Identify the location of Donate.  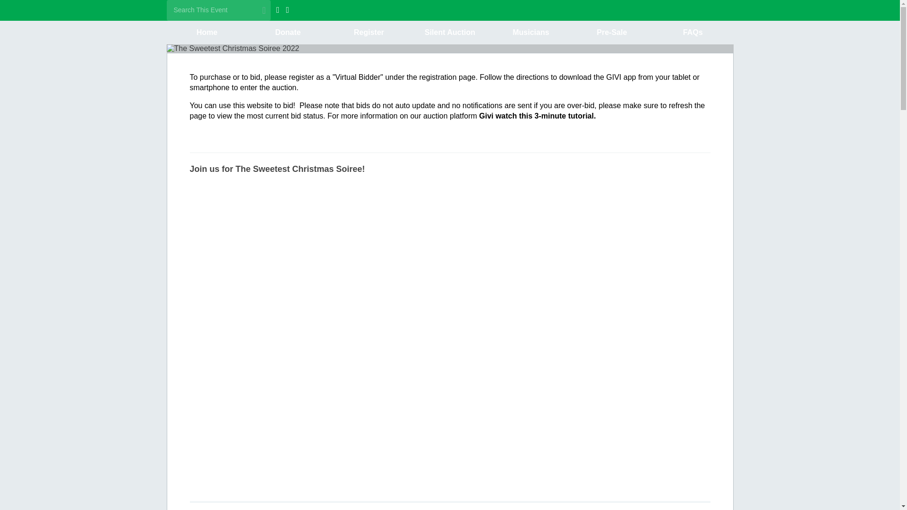
(288, 32).